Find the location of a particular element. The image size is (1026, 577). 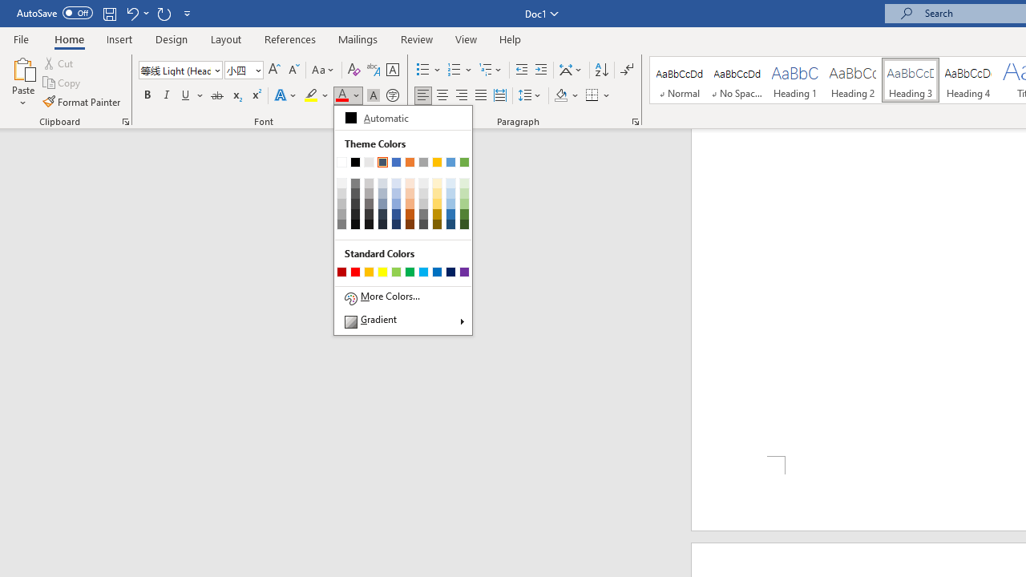

Enclose Characters... is located at coordinates (392, 96).